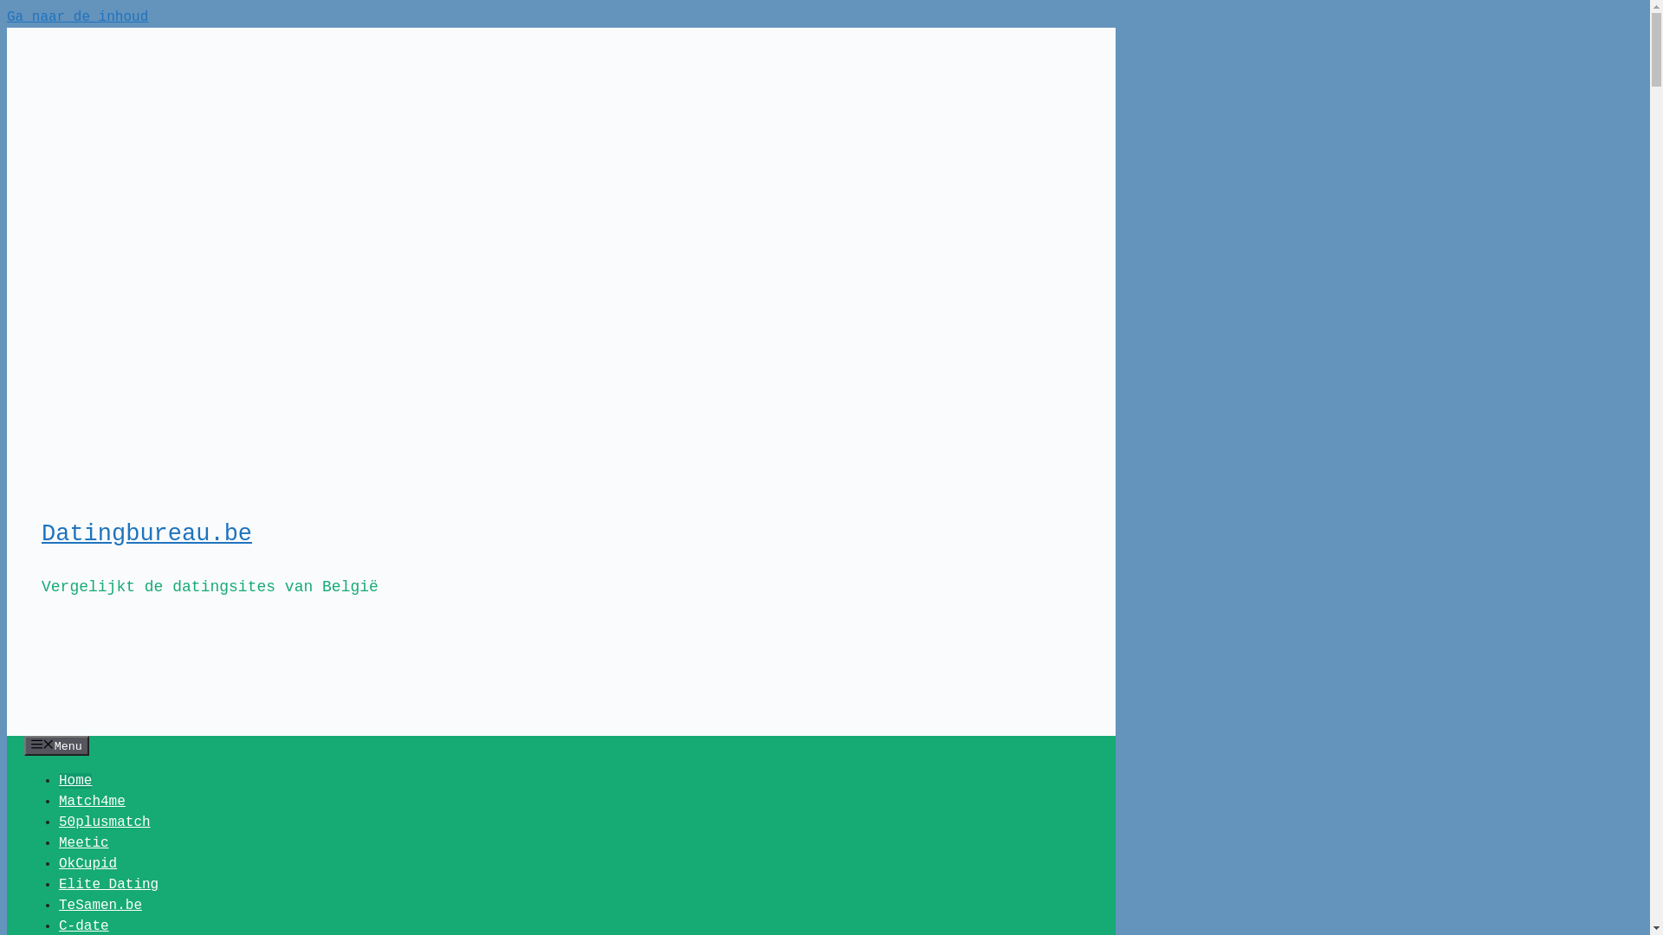 The width and height of the screenshot is (1663, 935). I want to click on Menu, so click(57, 746).